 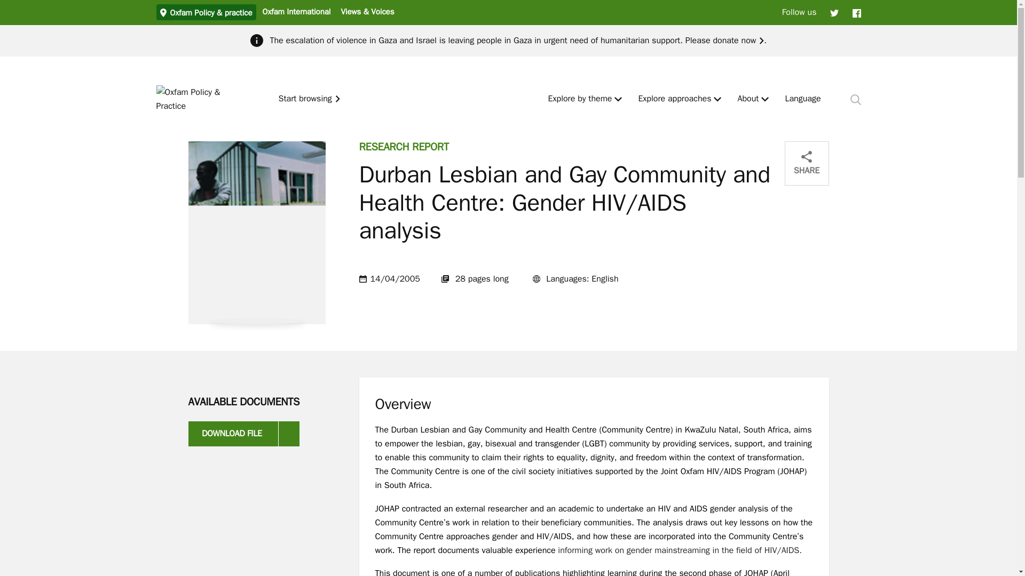 What do you see at coordinates (618, 99) in the screenshot?
I see `Menu toggle` at bounding box center [618, 99].